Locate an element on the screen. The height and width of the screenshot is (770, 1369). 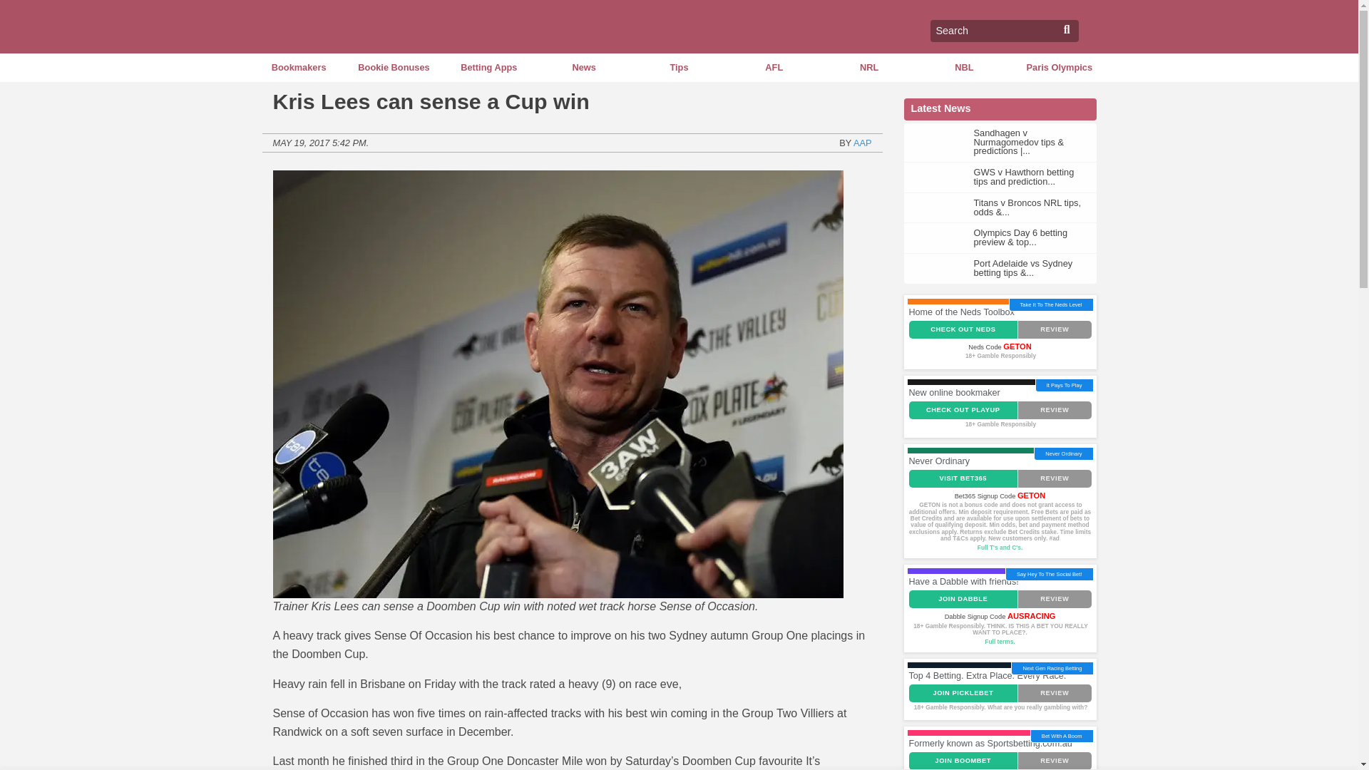
Bookmakers is located at coordinates (298, 67).